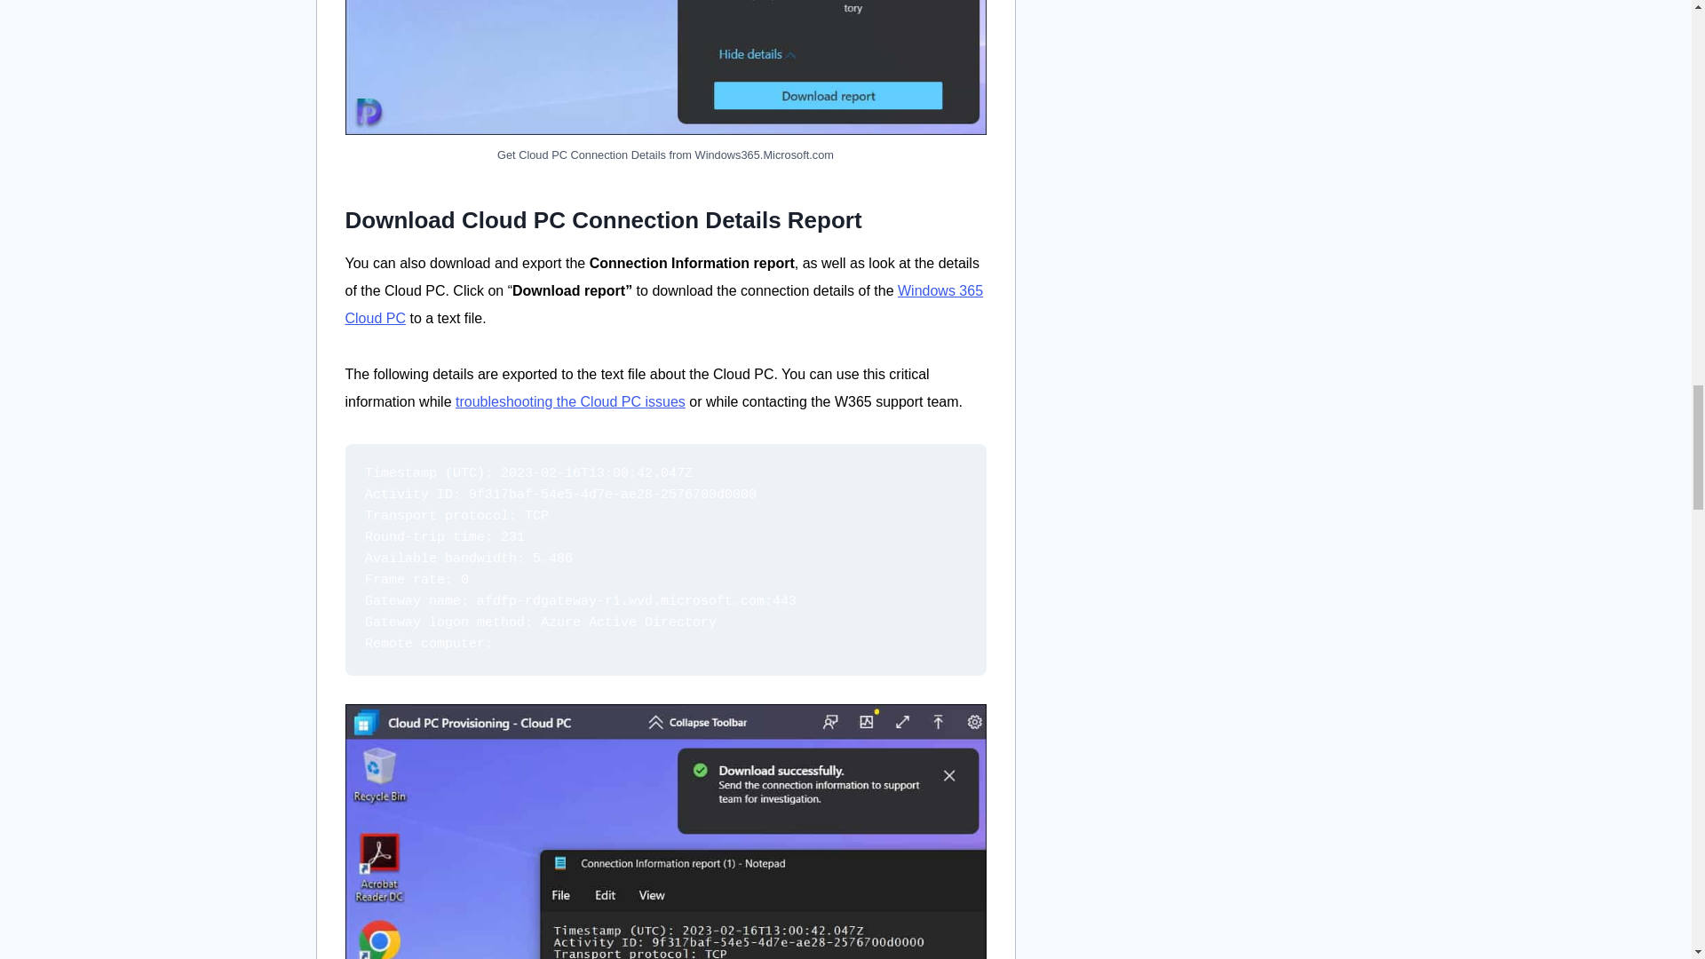 The height and width of the screenshot is (959, 1705). Describe the element at coordinates (663, 304) in the screenshot. I see `Windows 365 Cloud PC` at that location.